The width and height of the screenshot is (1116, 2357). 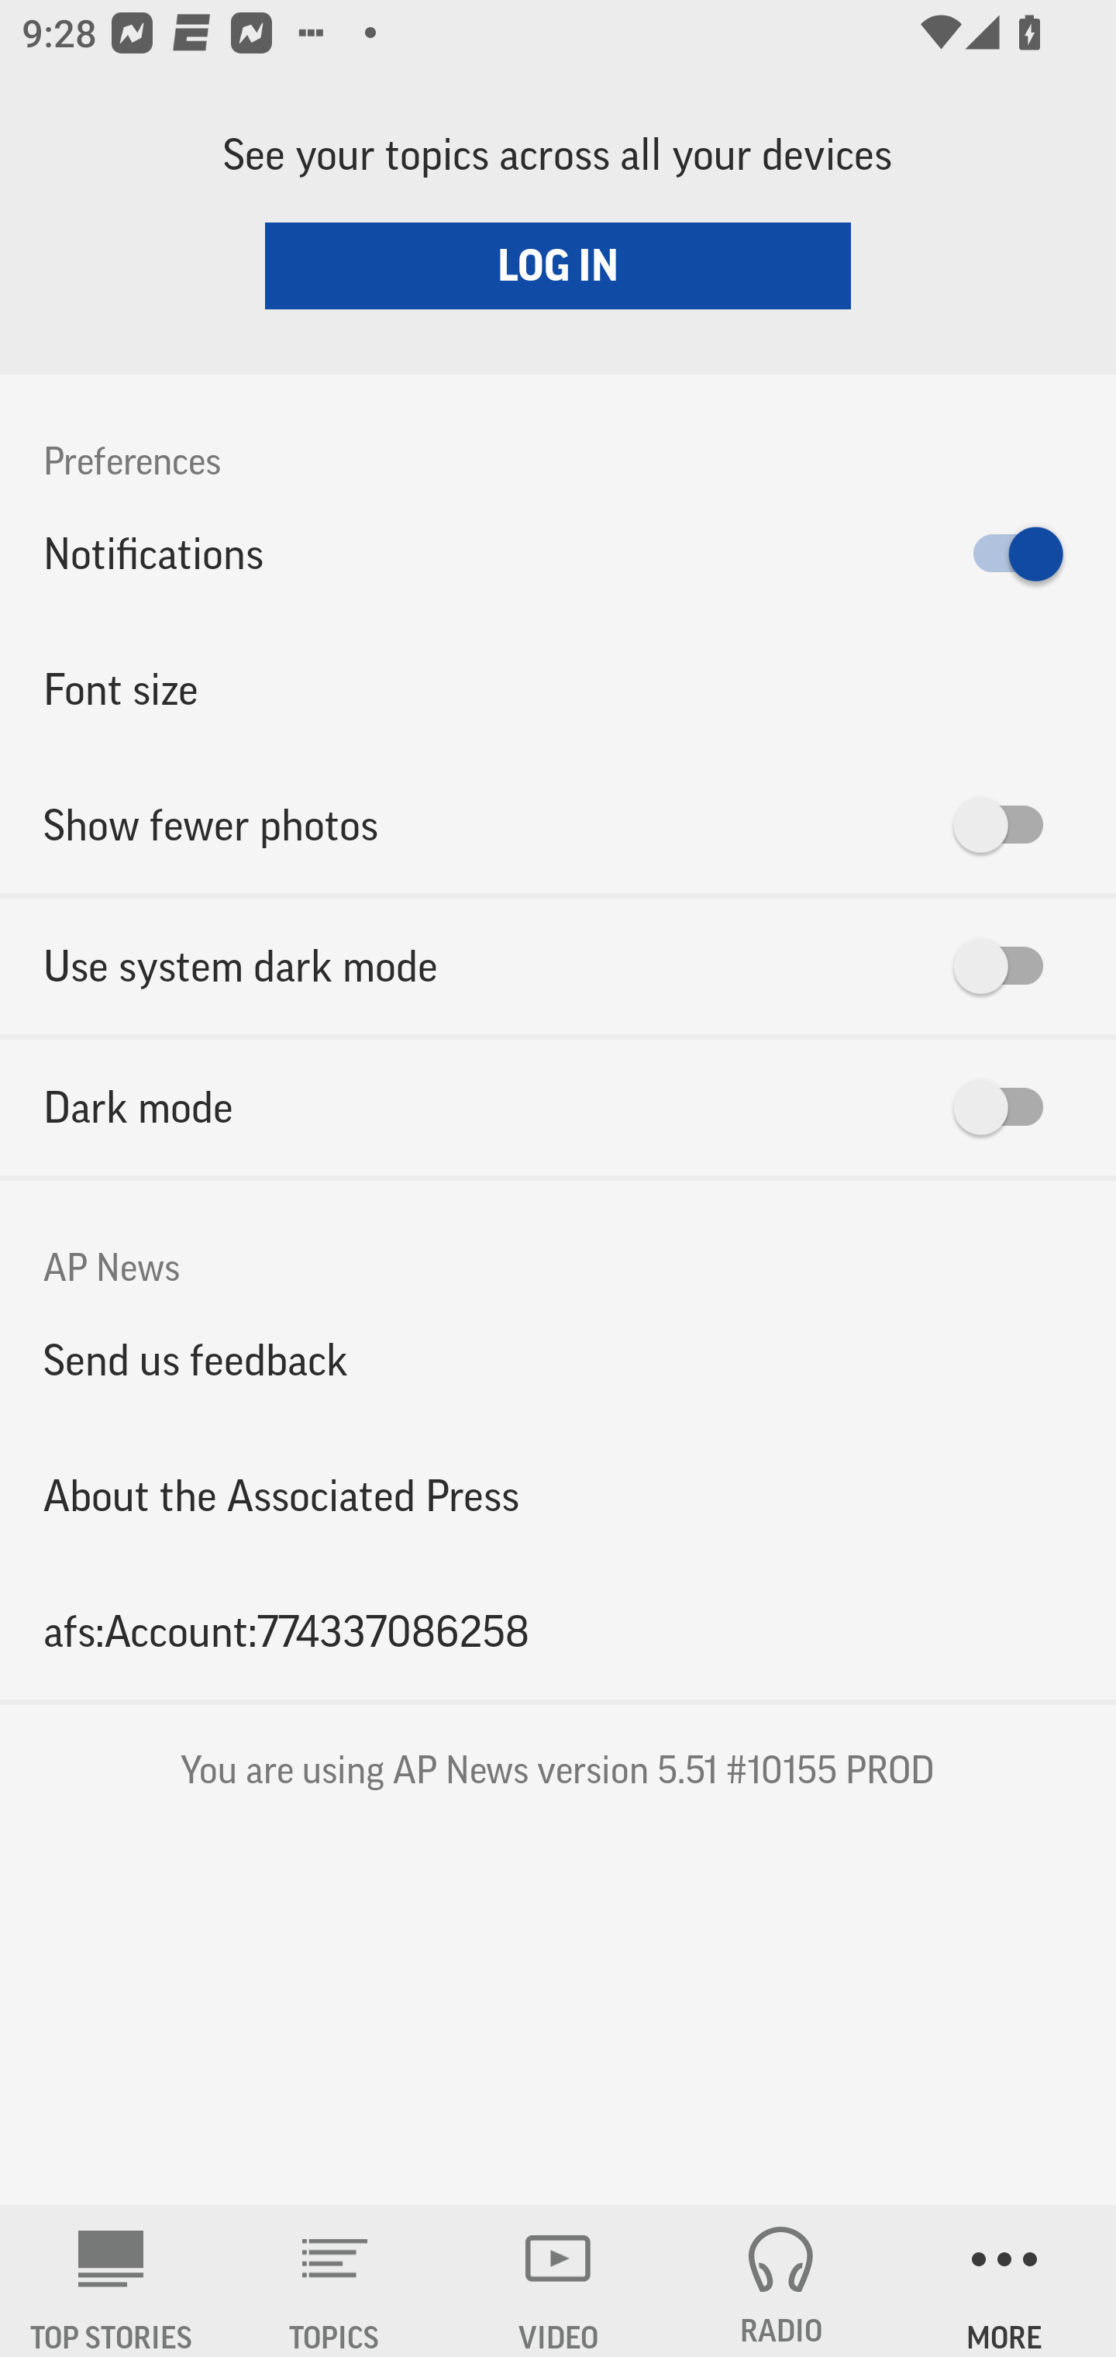 What do you see at coordinates (112, 2281) in the screenshot?
I see `AP News TOP STORIES` at bounding box center [112, 2281].